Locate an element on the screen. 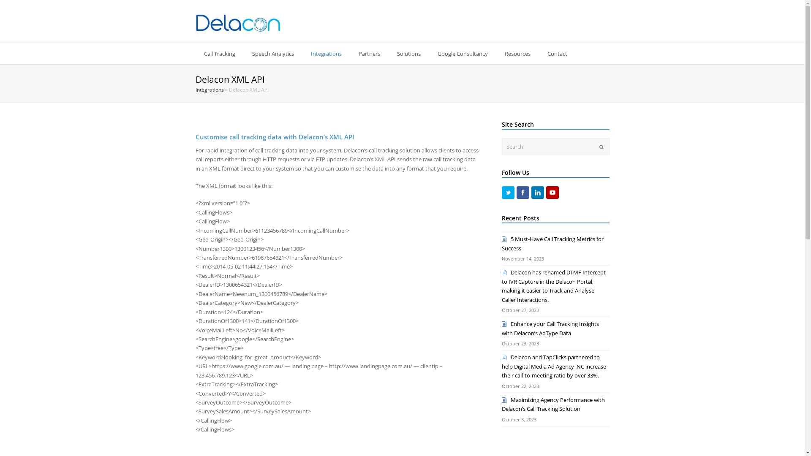  Integrations is located at coordinates (210, 90).